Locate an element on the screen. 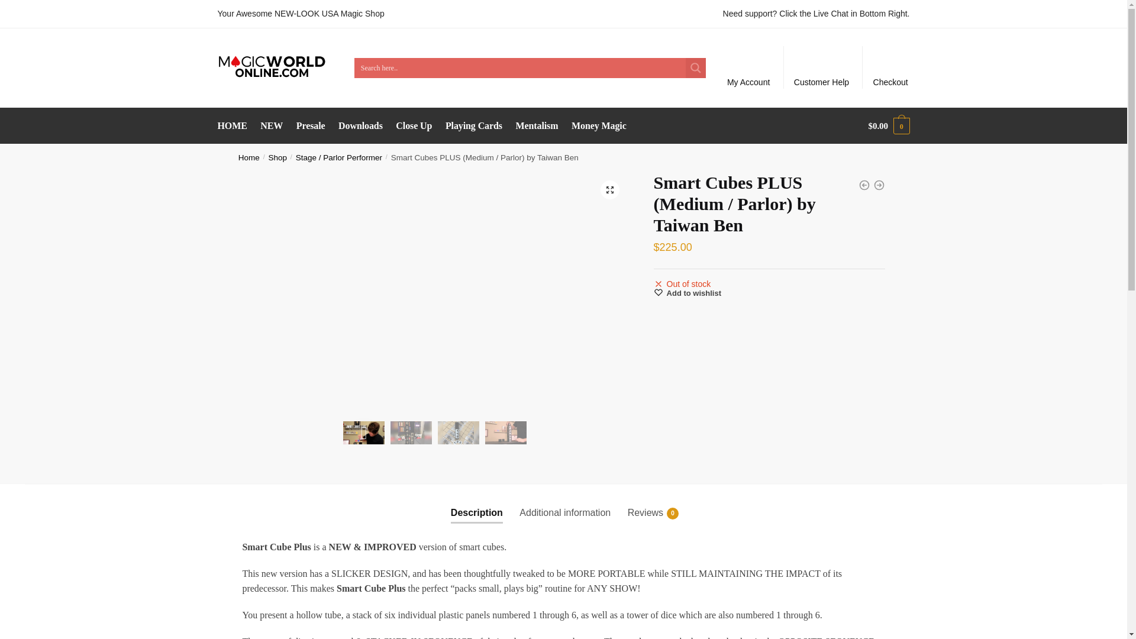 The image size is (1136, 639). Home is located at coordinates (599, 125).